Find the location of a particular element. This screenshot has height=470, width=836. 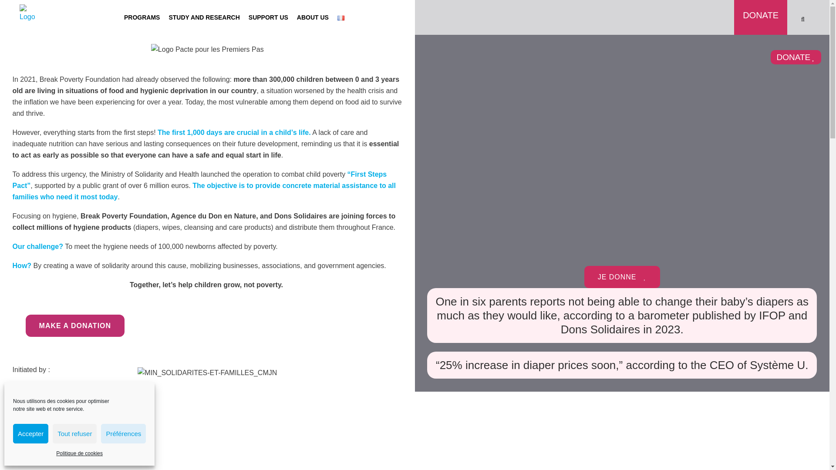

DONATE is located at coordinates (760, 10).